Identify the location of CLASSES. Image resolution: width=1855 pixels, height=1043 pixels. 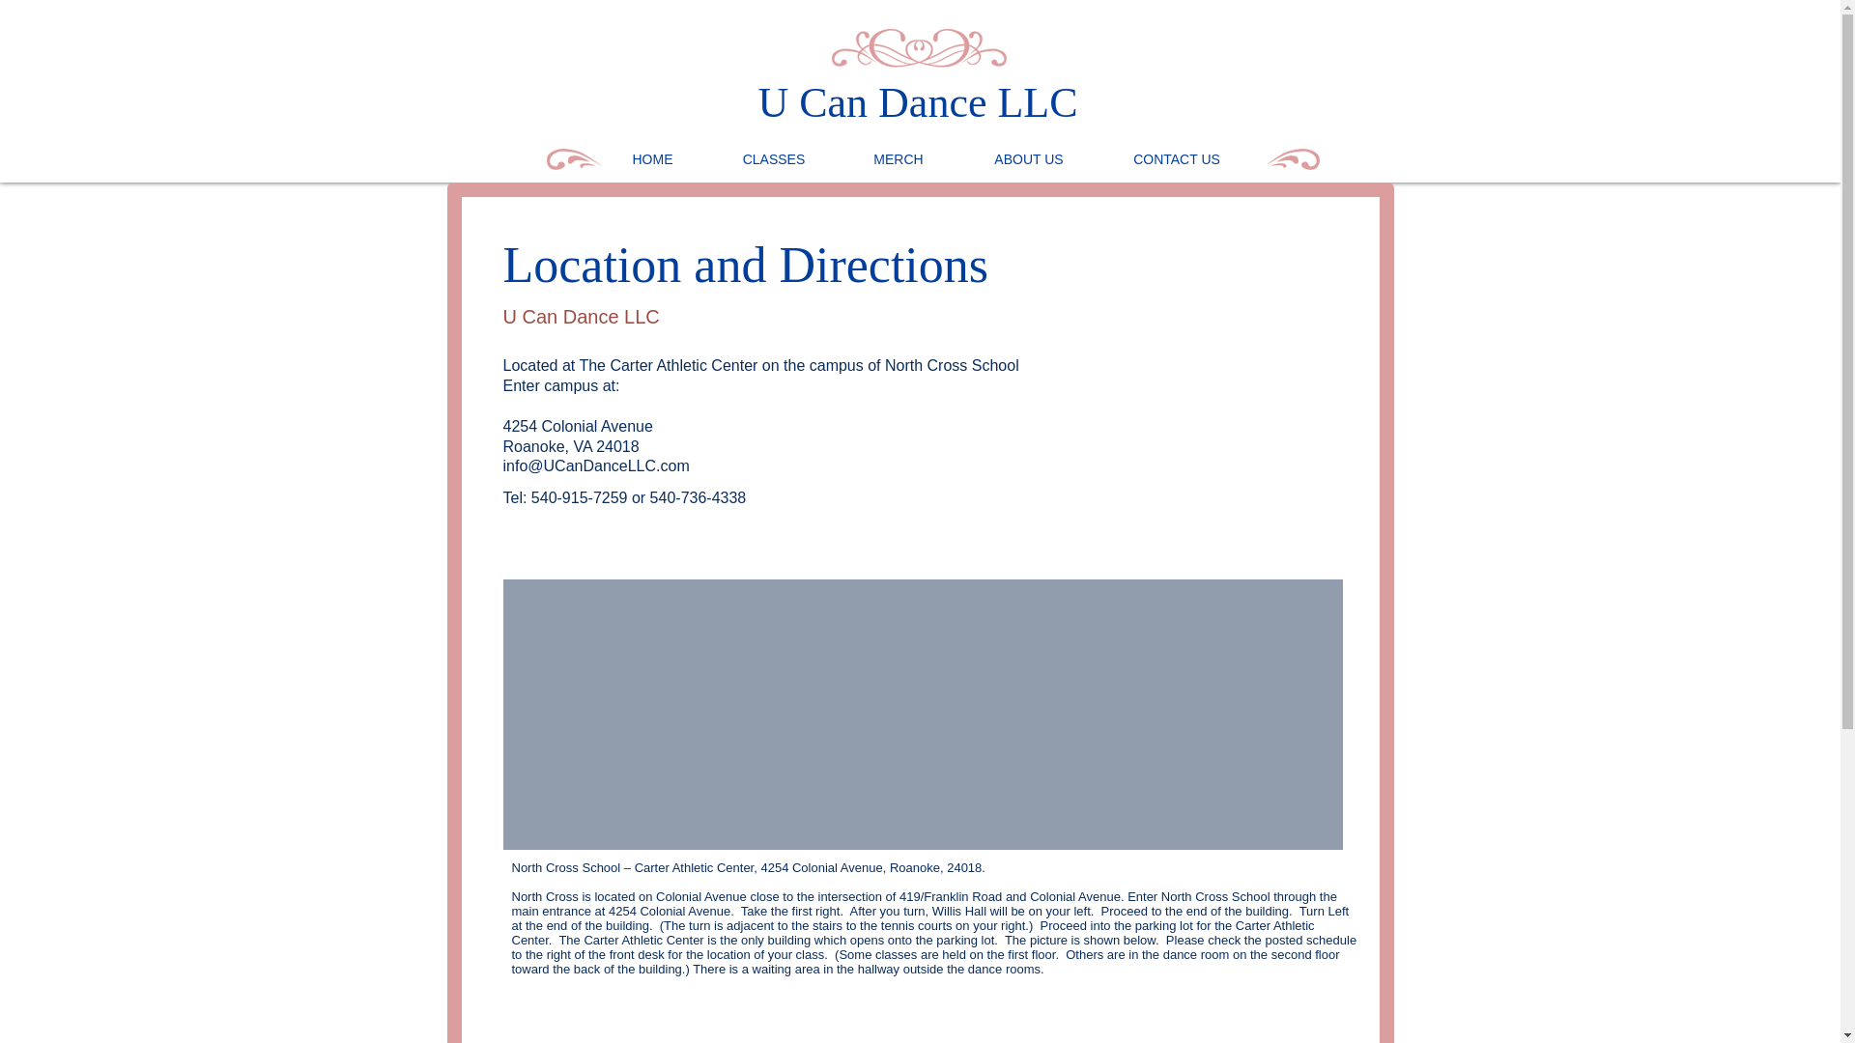
(773, 158).